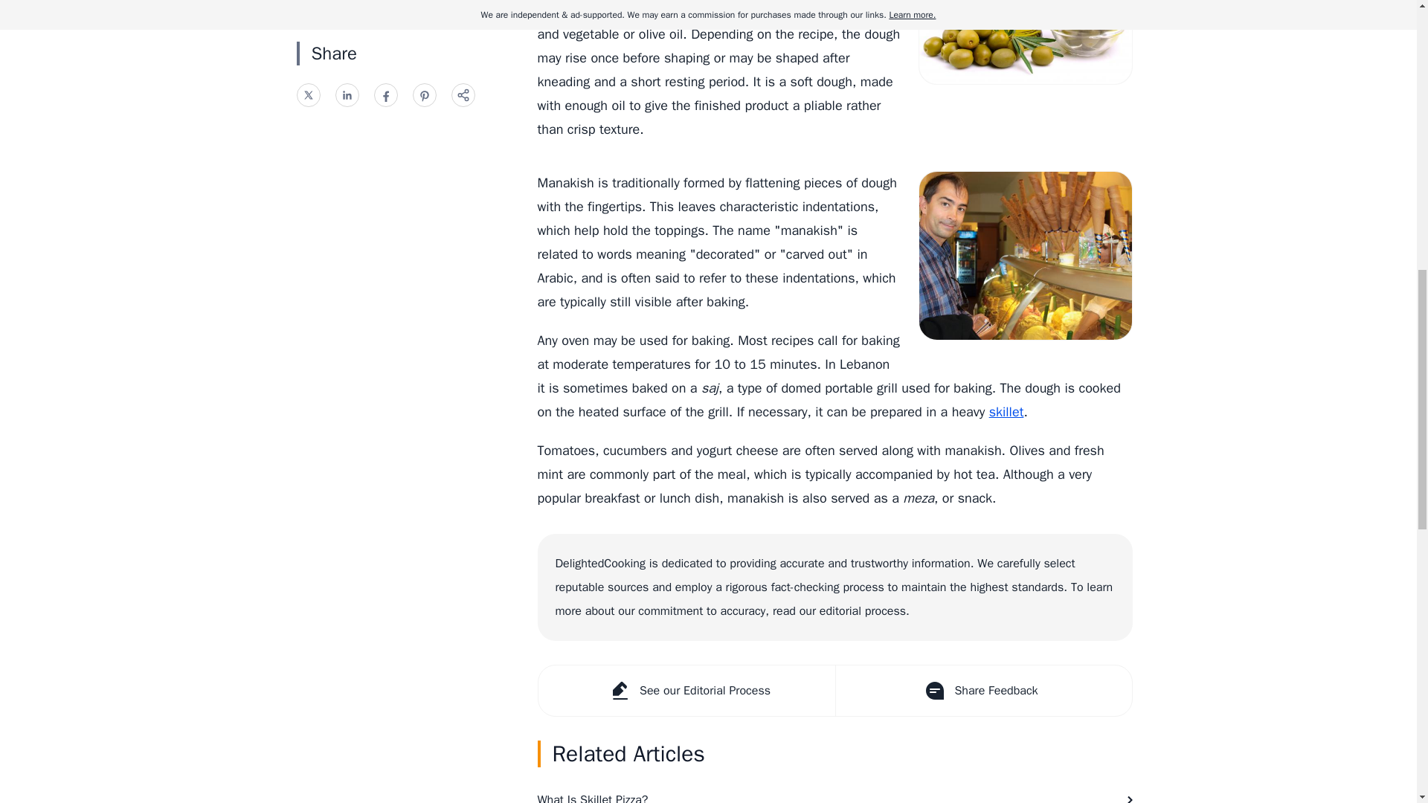  Describe the element at coordinates (686, 691) in the screenshot. I see `See our Editorial Process` at that location.